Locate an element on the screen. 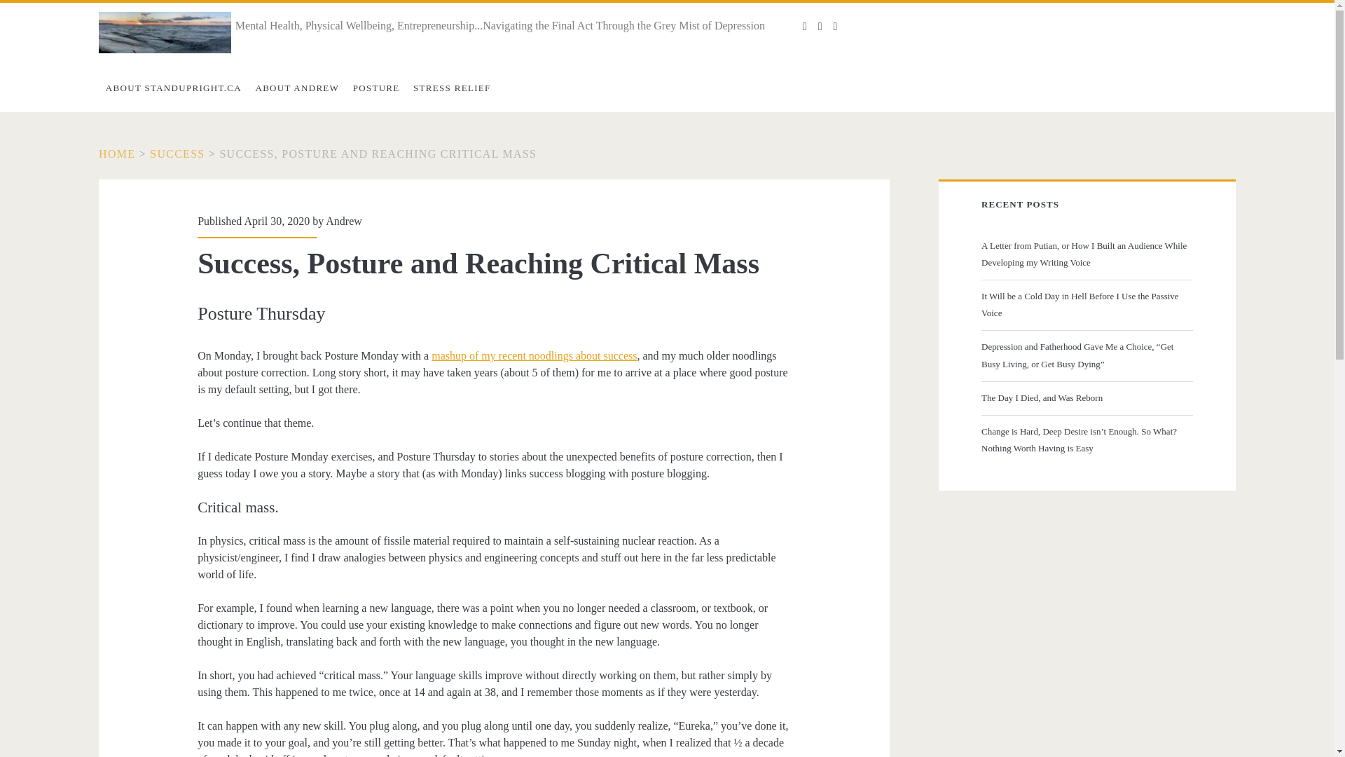 This screenshot has width=1345, height=757. ABOUT ANDREW is located at coordinates (297, 88).